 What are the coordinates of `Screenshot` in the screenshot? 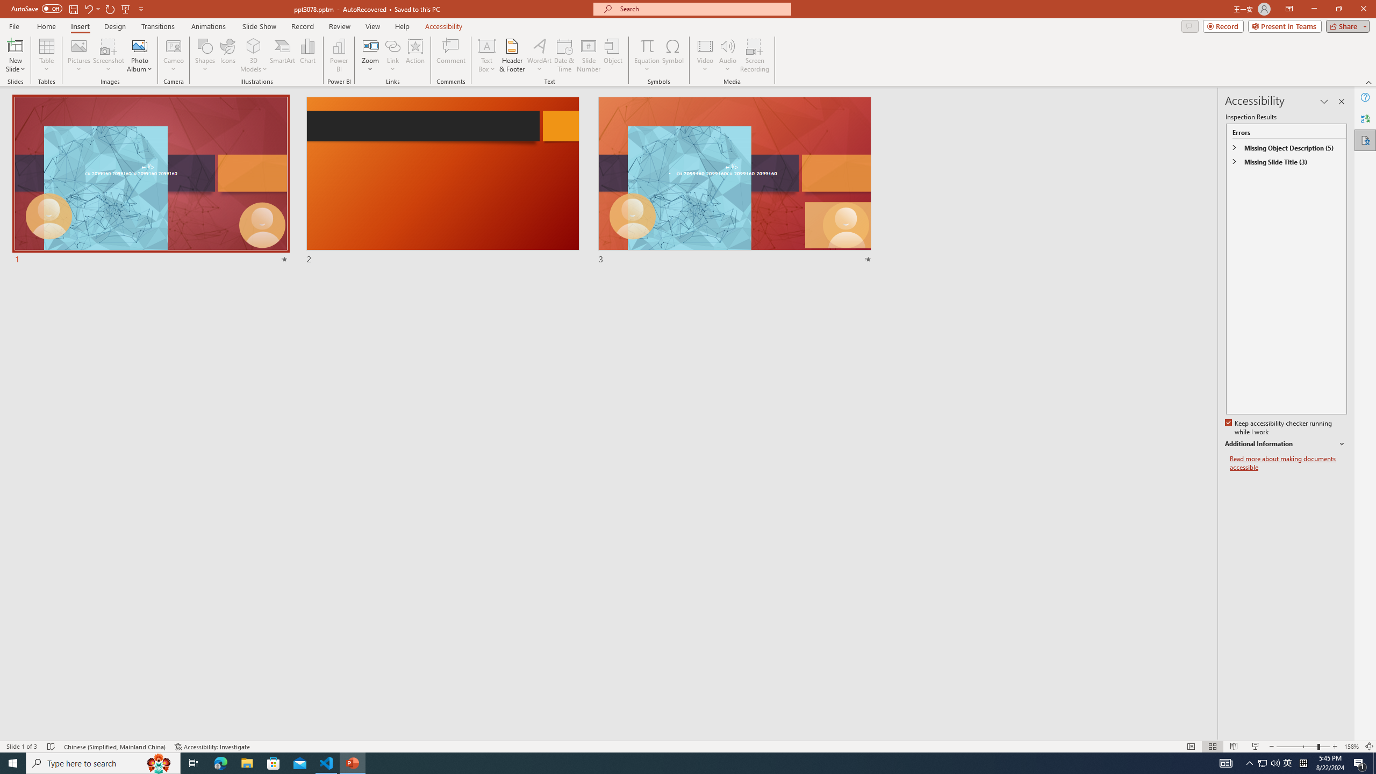 It's located at (109, 55).